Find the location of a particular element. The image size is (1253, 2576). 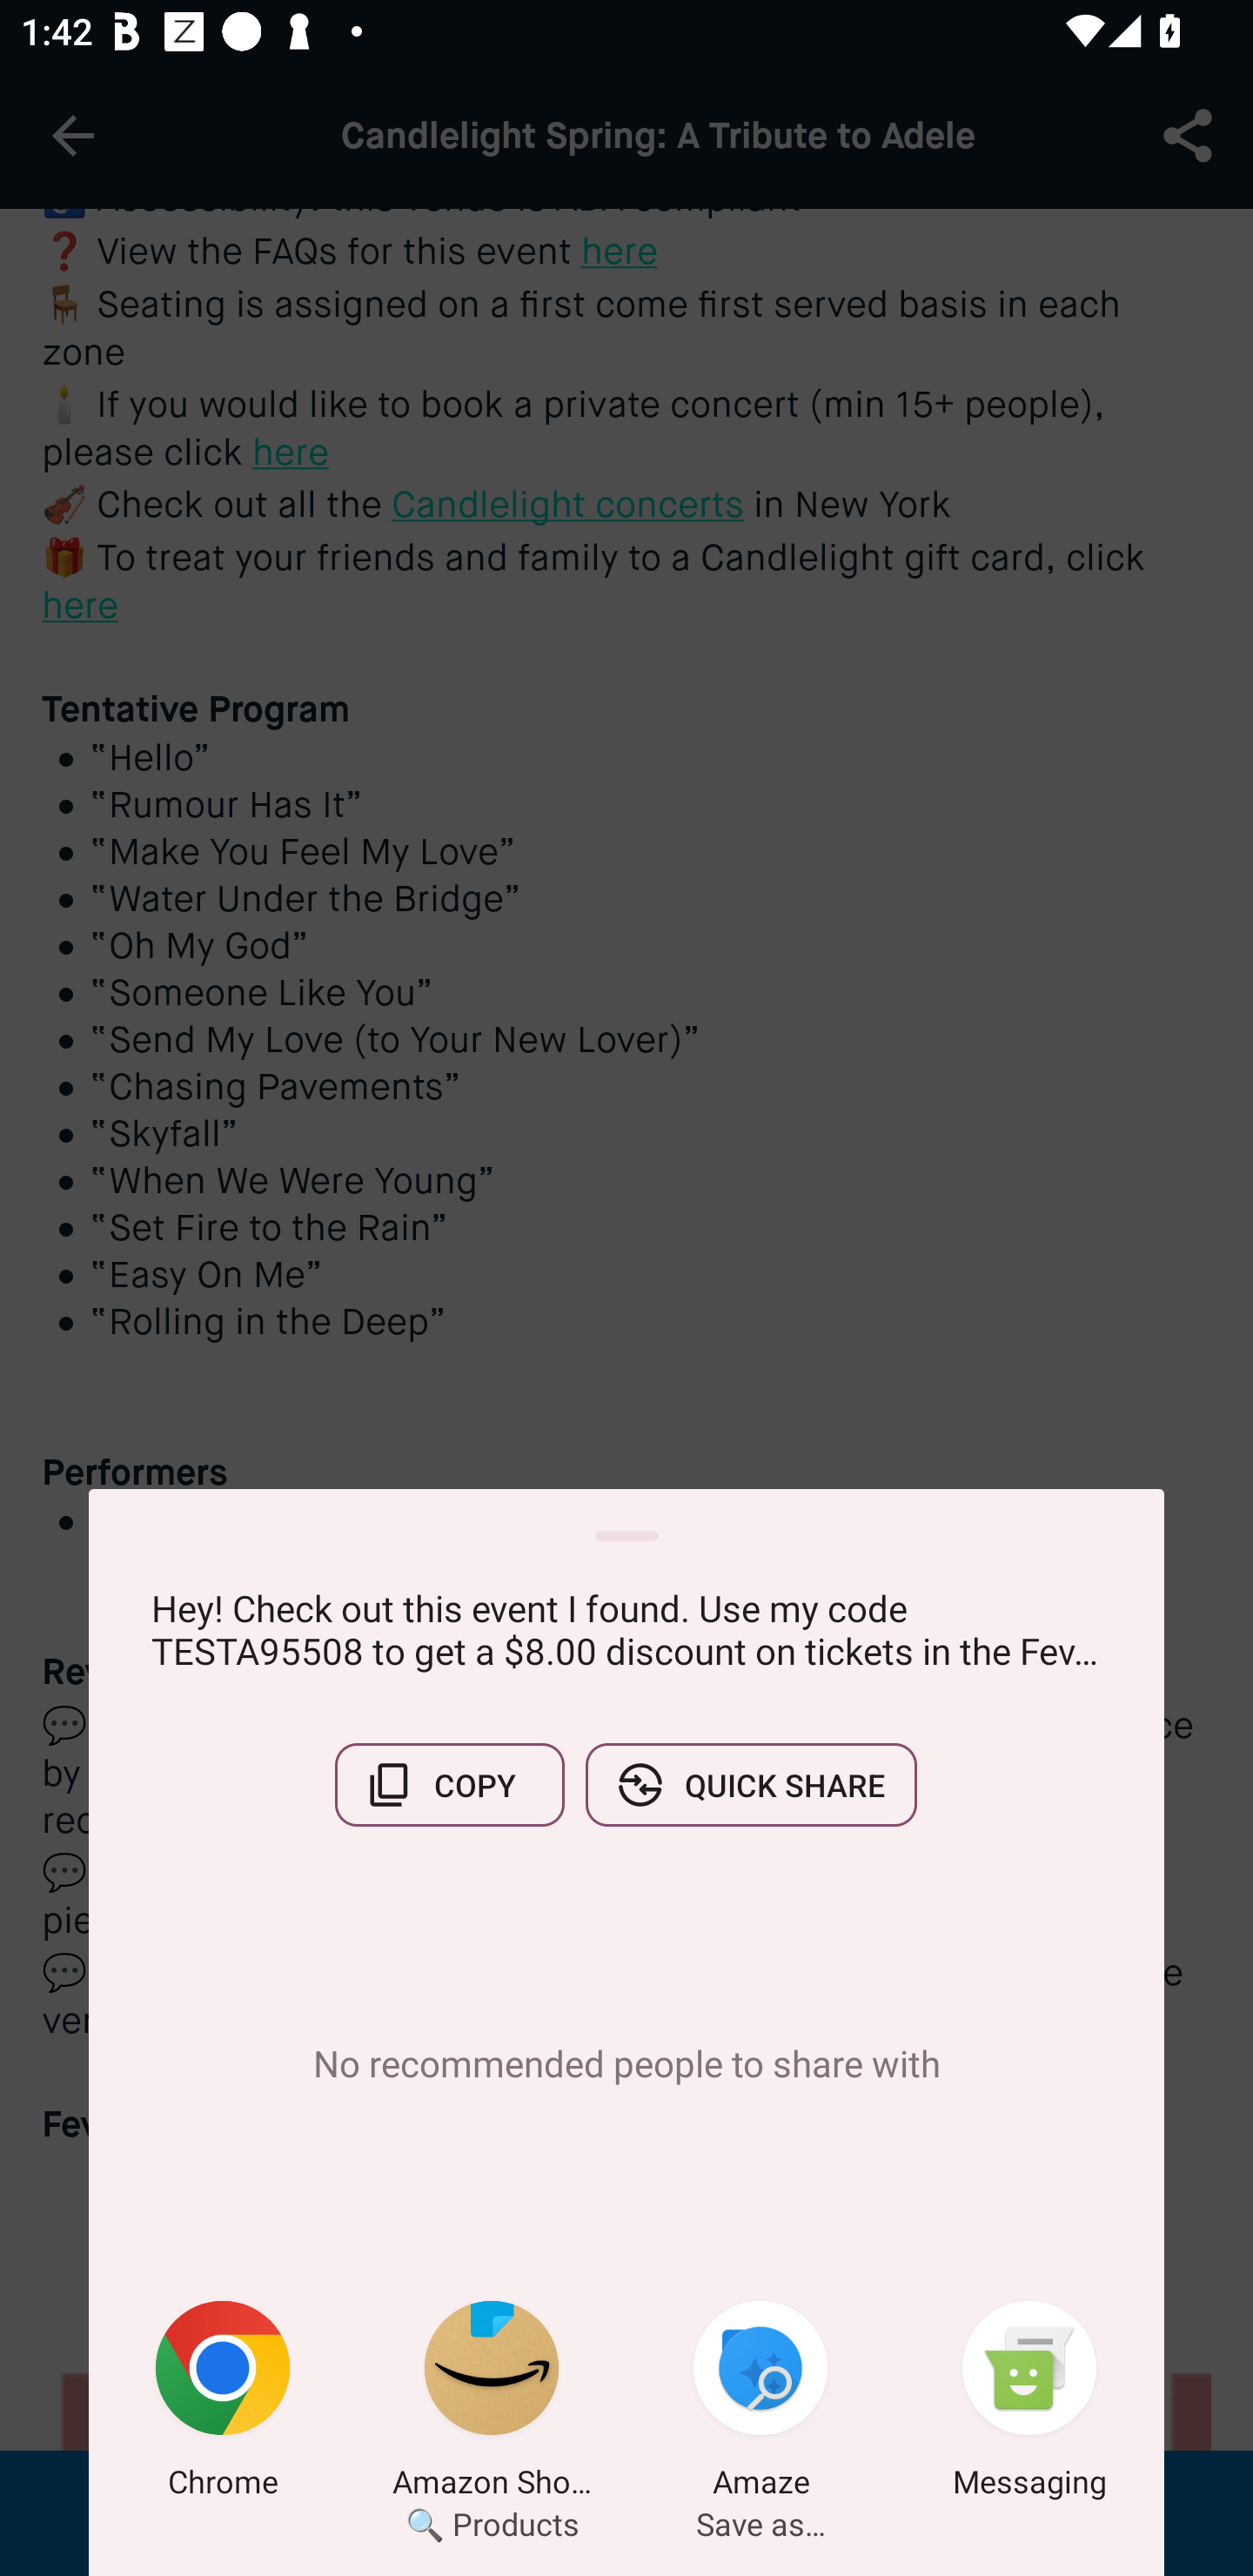

Amazon Shopping 🔍 Products is located at coordinates (492, 2405).